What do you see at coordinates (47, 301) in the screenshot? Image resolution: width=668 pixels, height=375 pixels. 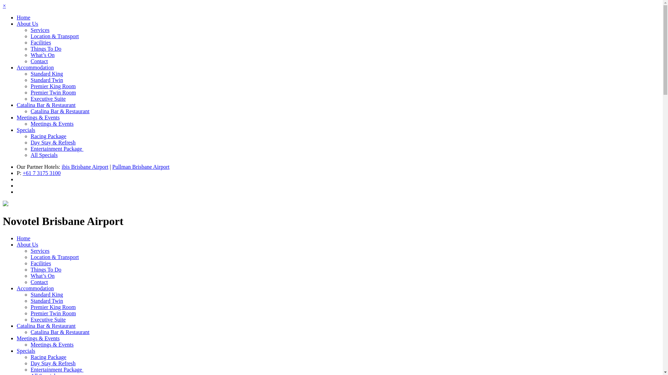 I see `Standard Twin` at bounding box center [47, 301].